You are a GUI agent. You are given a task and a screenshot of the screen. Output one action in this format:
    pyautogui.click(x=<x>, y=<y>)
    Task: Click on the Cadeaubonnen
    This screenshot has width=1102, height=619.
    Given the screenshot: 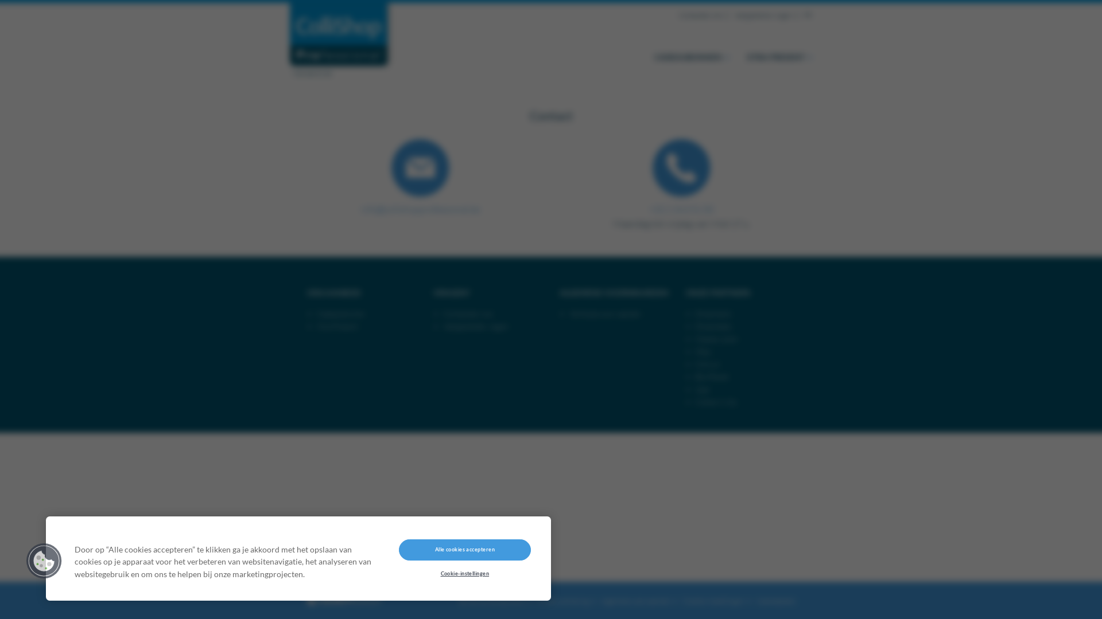 What is the action you would take?
    pyautogui.click(x=341, y=314)
    